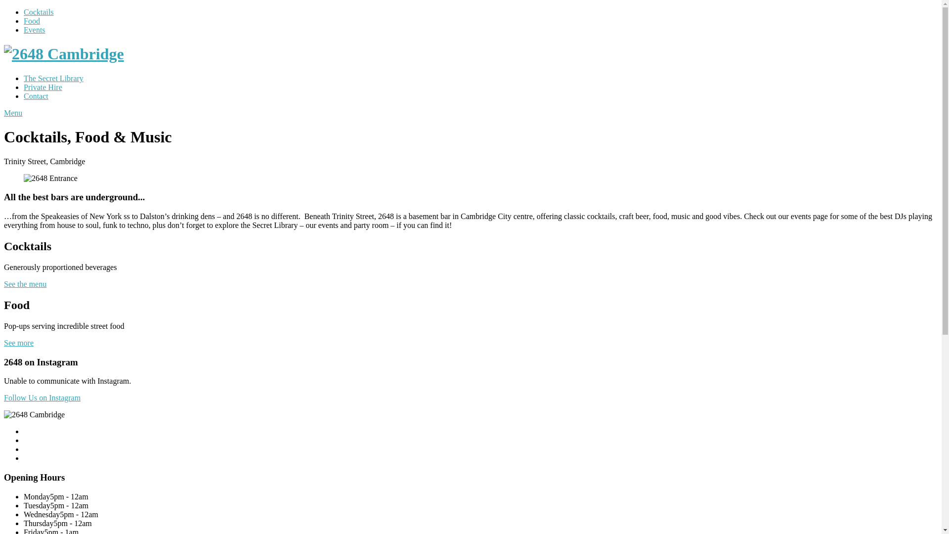 Image resolution: width=949 pixels, height=534 pixels. What do you see at coordinates (35, 30) in the screenshot?
I see `Events` at bounding box center [35, 30].